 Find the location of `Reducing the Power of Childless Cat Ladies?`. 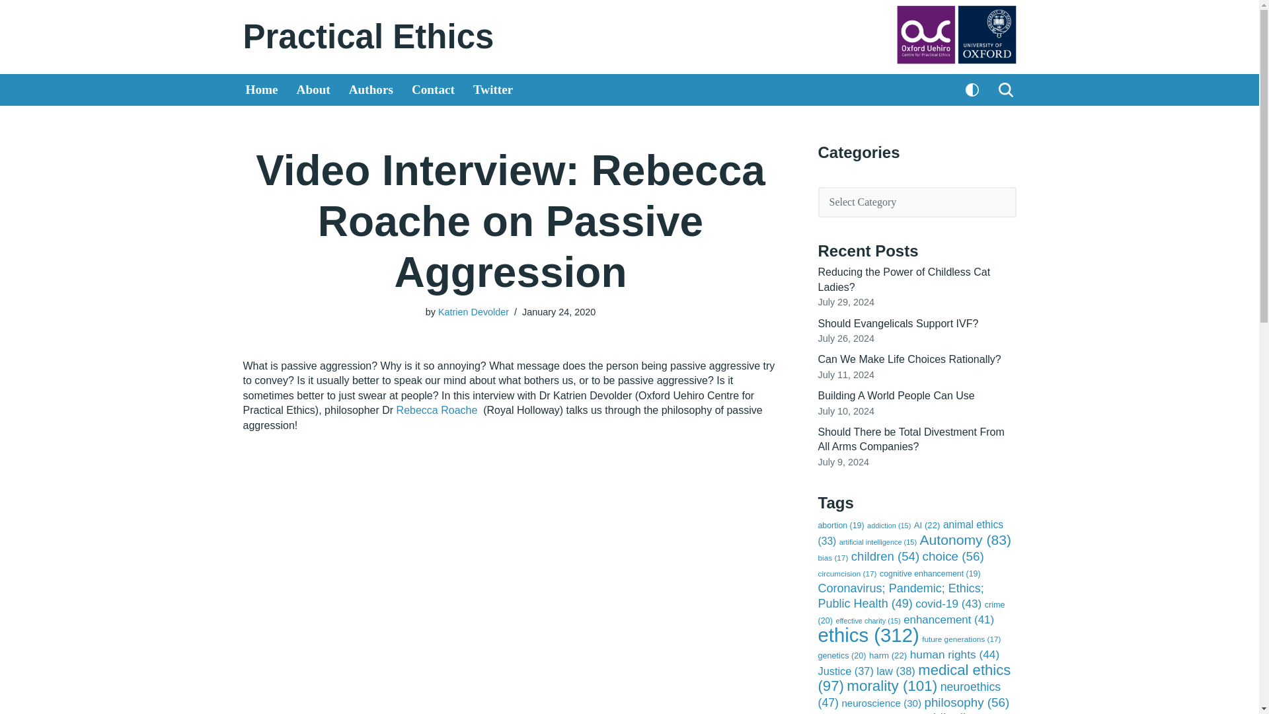

Reducing the Power of Childless Cat Ladies? is located at coordinates (904, 279).